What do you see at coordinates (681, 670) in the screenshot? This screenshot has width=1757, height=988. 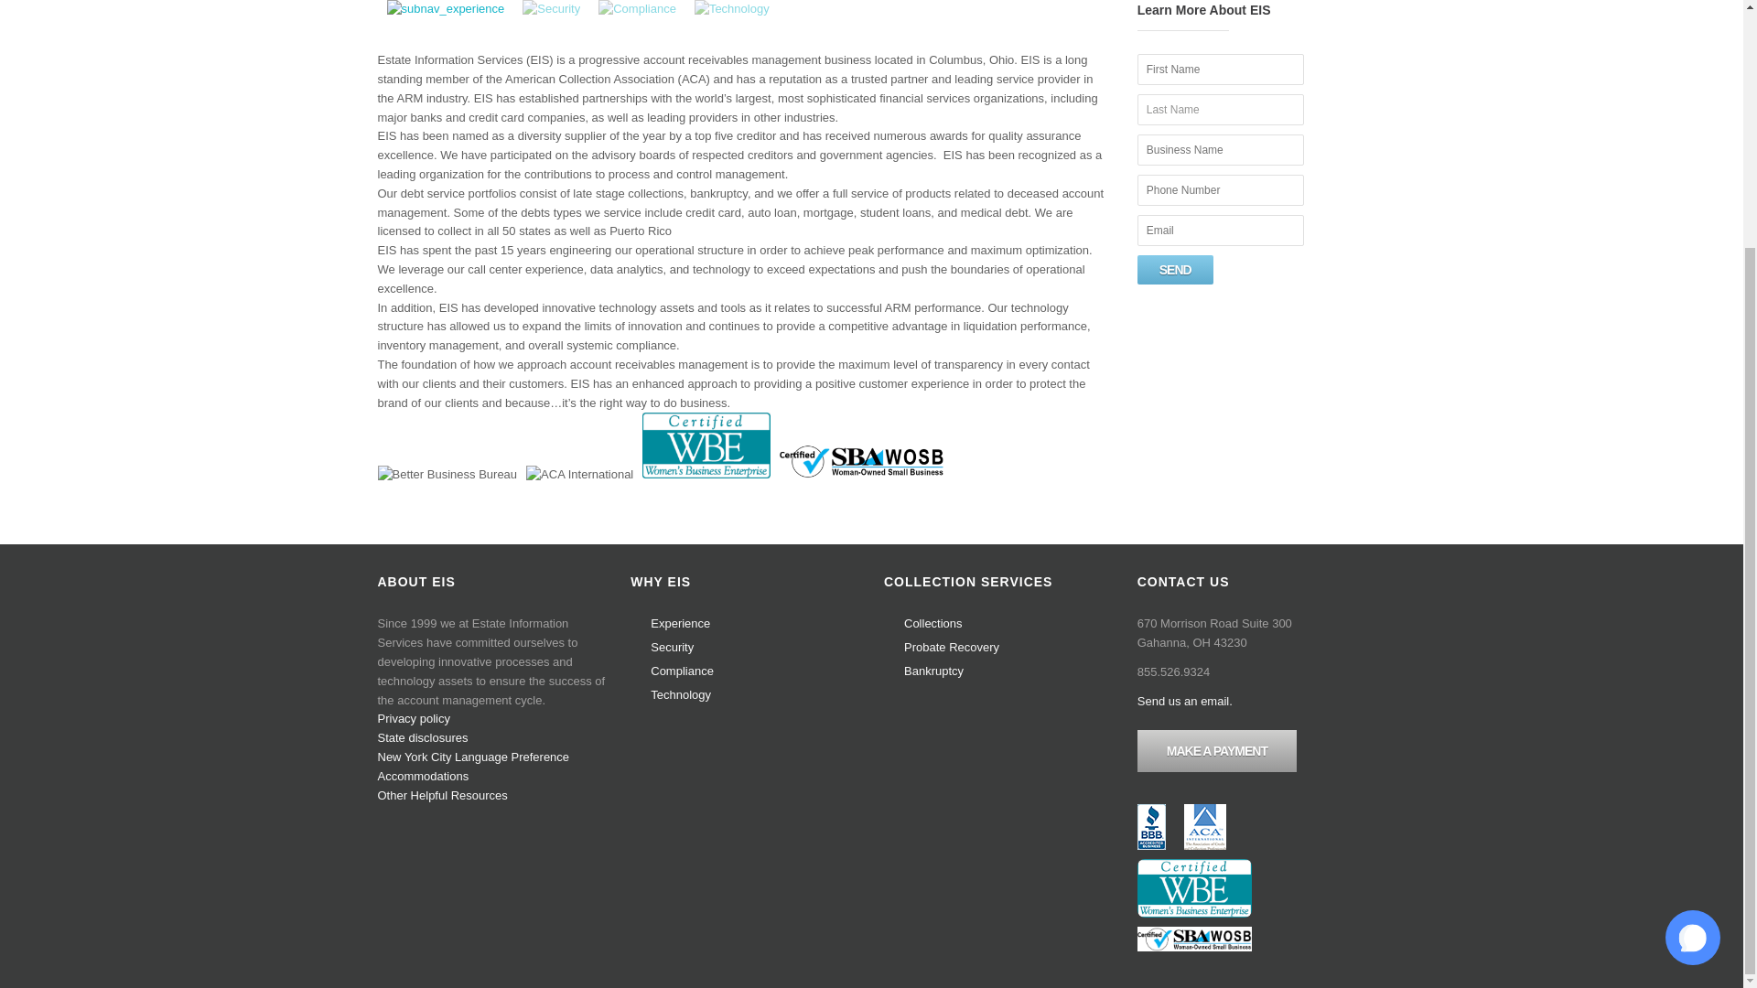 I see `Compliance` at bounding box center [681, 670].